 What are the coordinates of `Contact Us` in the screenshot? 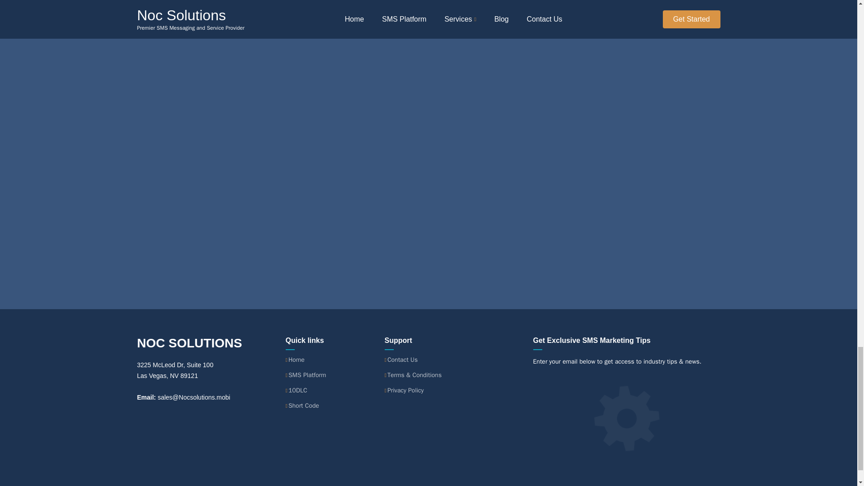 It's located at (402, 360).